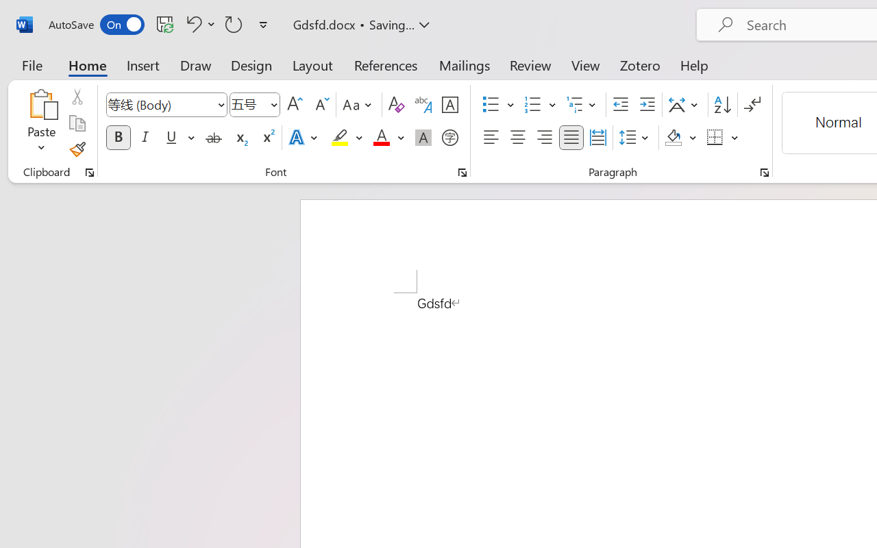 This screenshot has height=548, width=877. What do you see at coordinates (518, 138) in the screenshot?
I see `Center` at bounding box center [518, 138].